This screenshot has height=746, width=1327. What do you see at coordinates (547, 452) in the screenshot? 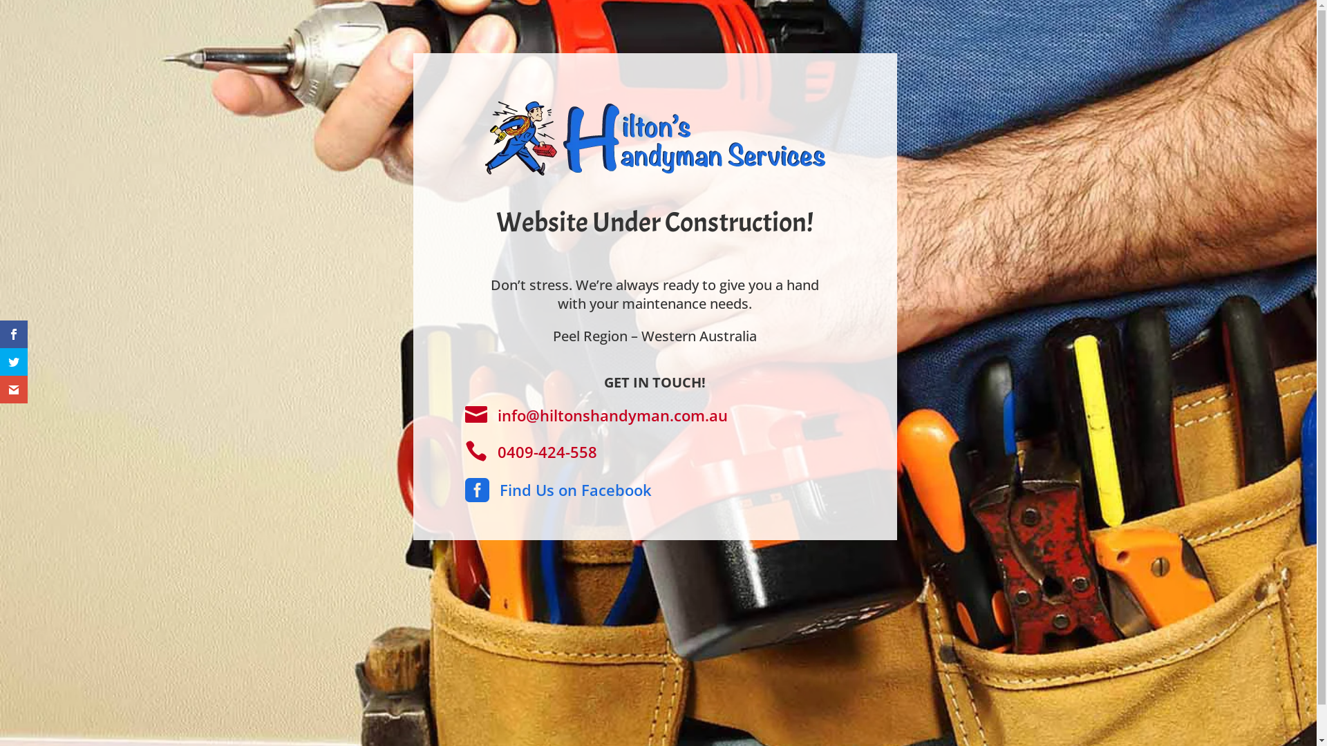
I see `0409-424-558` at bounding box center [547, 452].